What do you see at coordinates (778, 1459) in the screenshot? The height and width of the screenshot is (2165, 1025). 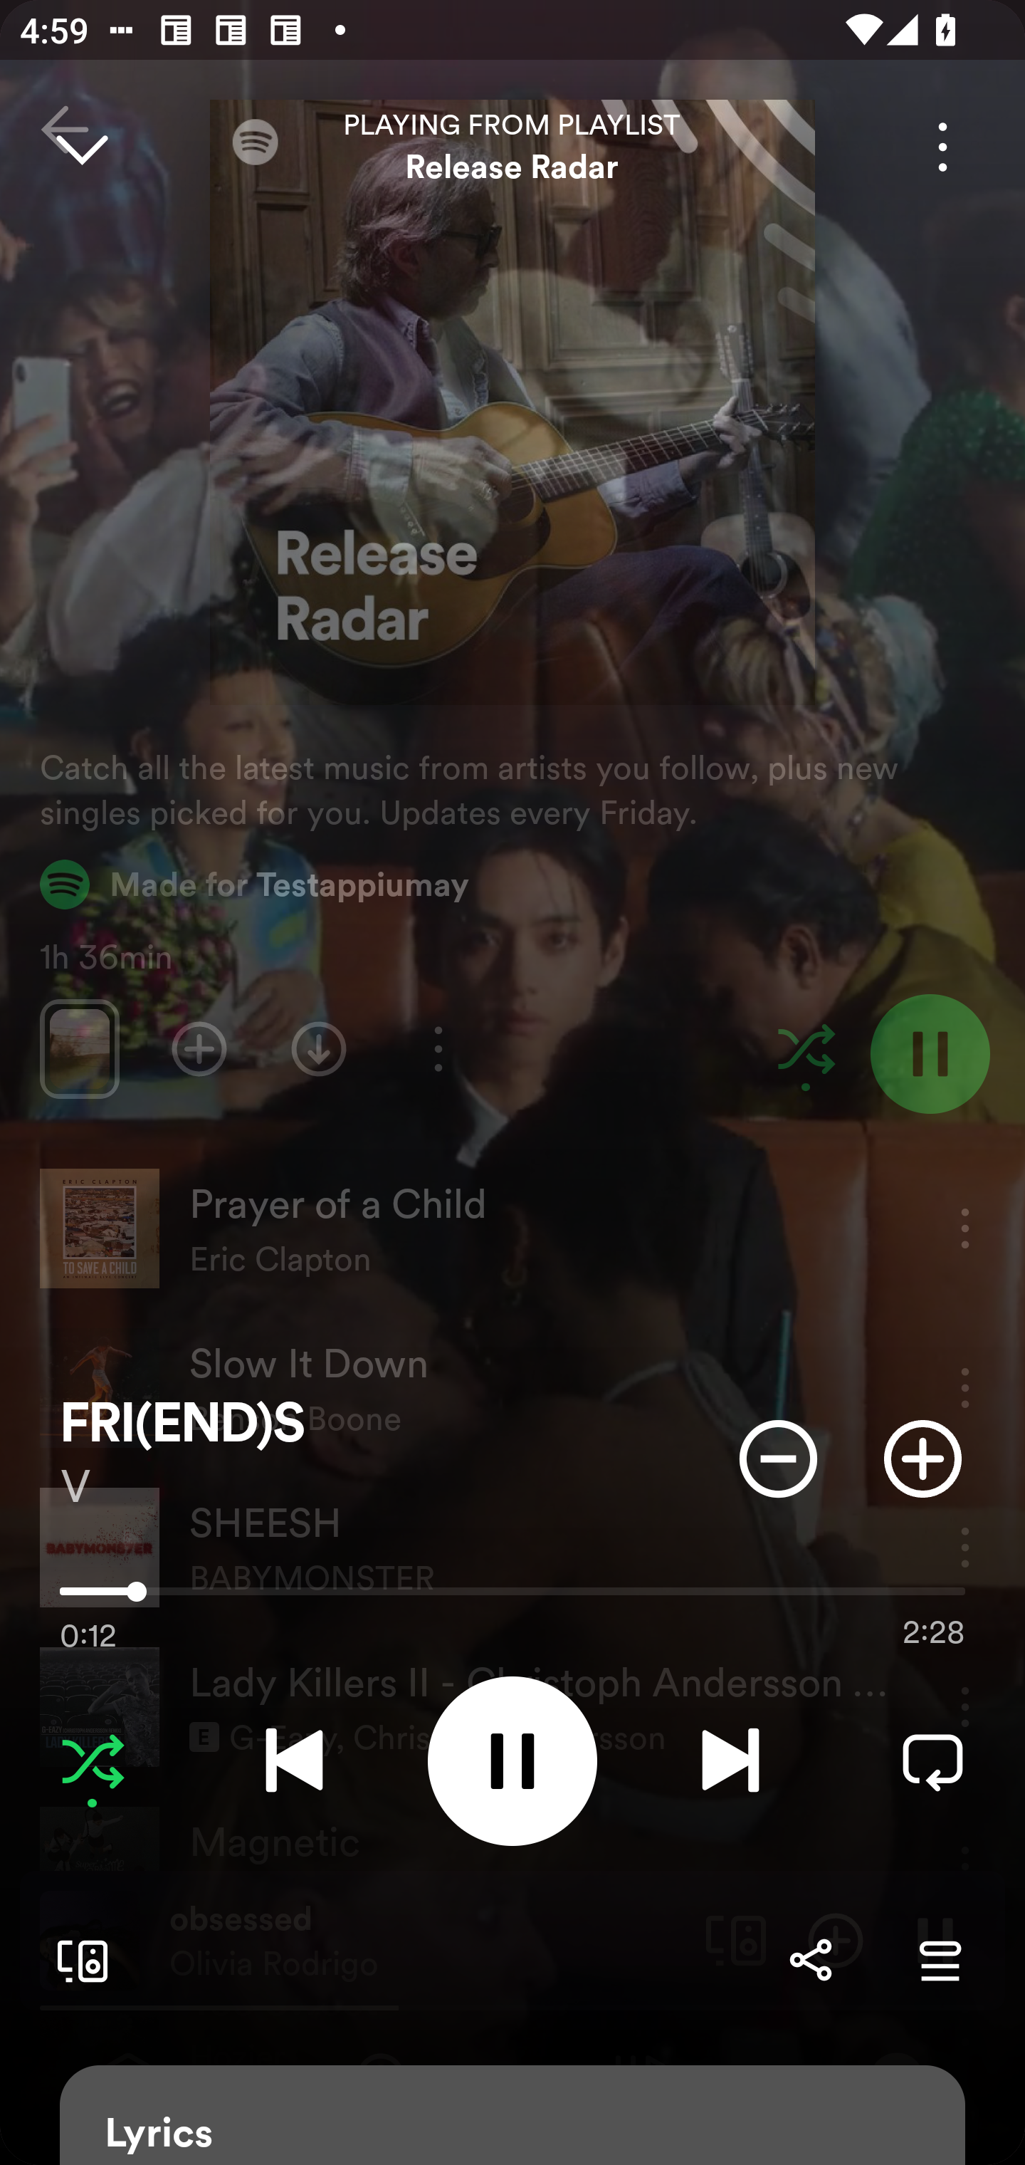 I see `Don't play this` at bounding box center [778, 1459].